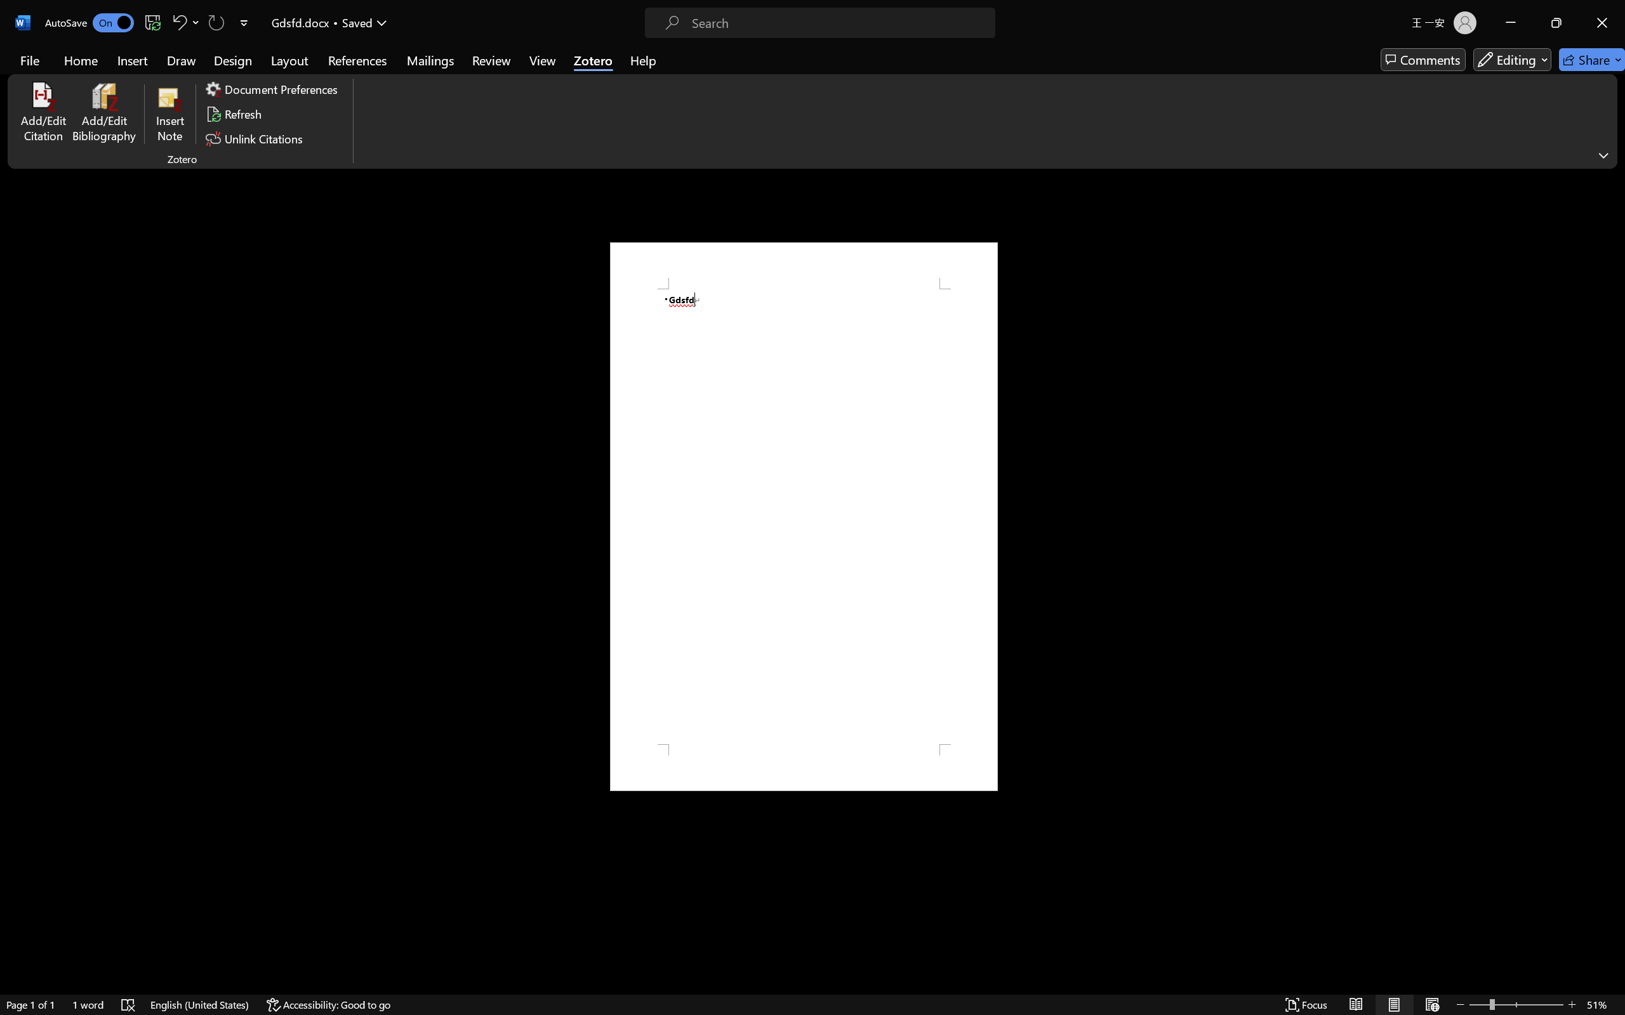 This screenshot has width=1625, height=1015. Describe the element at coordinates (342, 73) in the screenshot. I see `Save as Show` at that location.